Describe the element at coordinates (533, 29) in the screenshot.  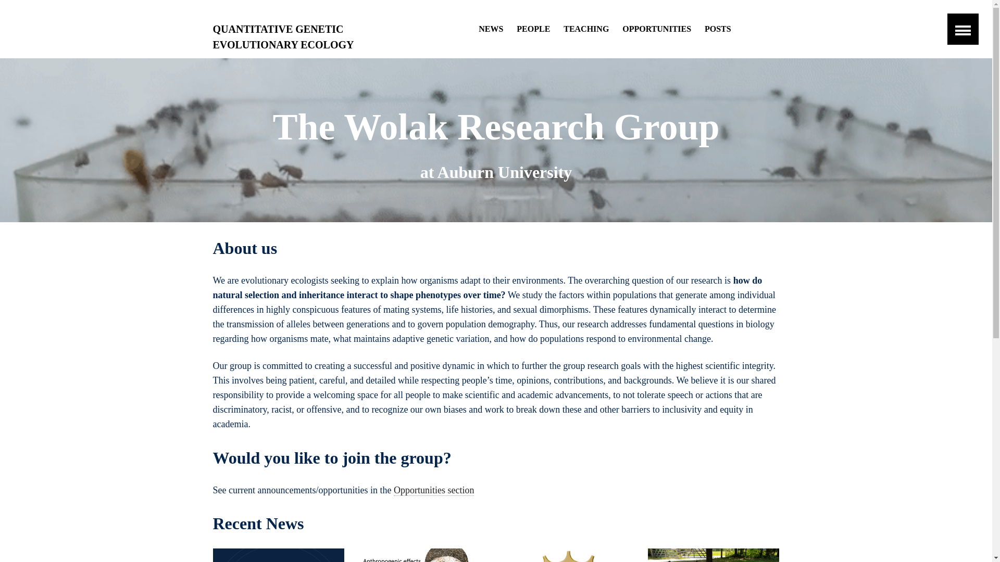
I see `PEOPLE` at that location.